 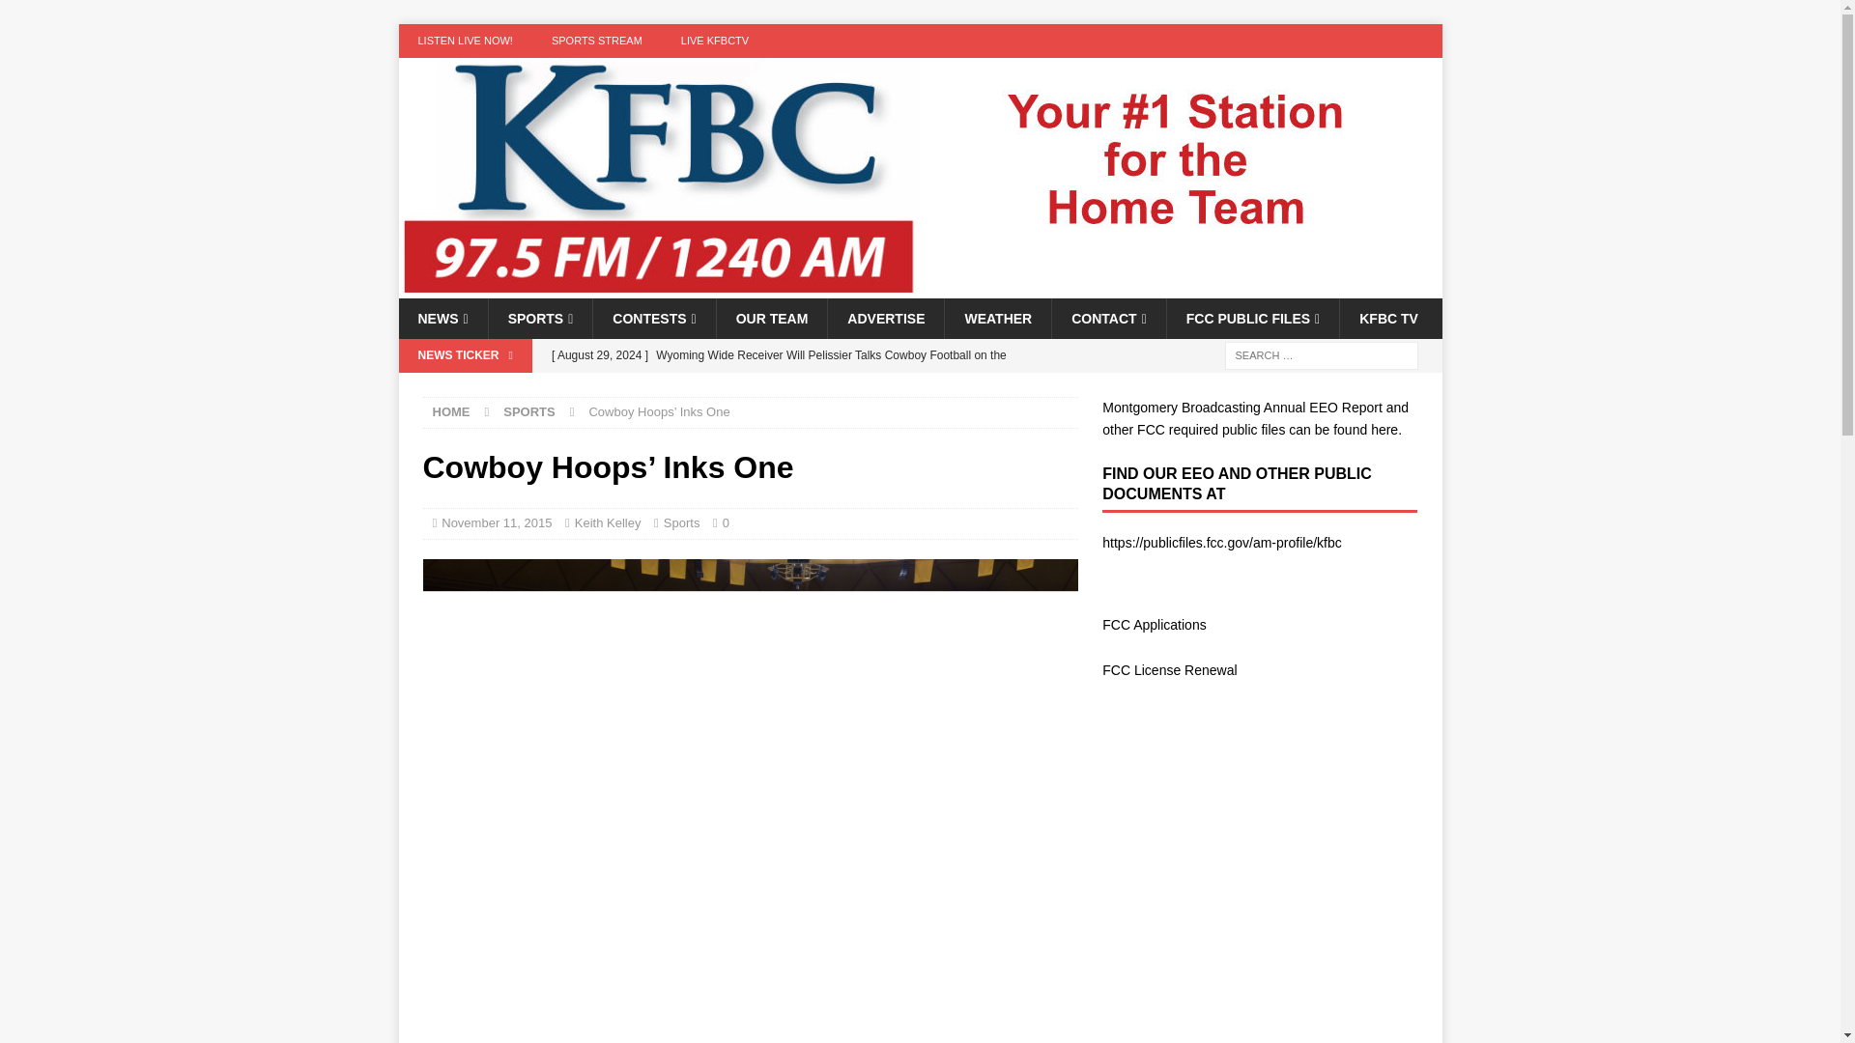 I want to click on ADVERTISE, so click(x=885, y=319).